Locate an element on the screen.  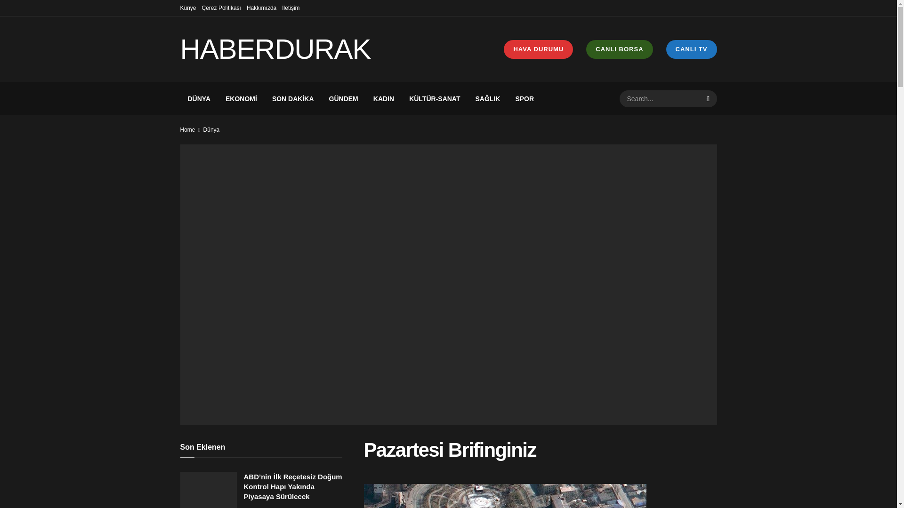
CANLI BORSA is located at coordinates (619, 49).